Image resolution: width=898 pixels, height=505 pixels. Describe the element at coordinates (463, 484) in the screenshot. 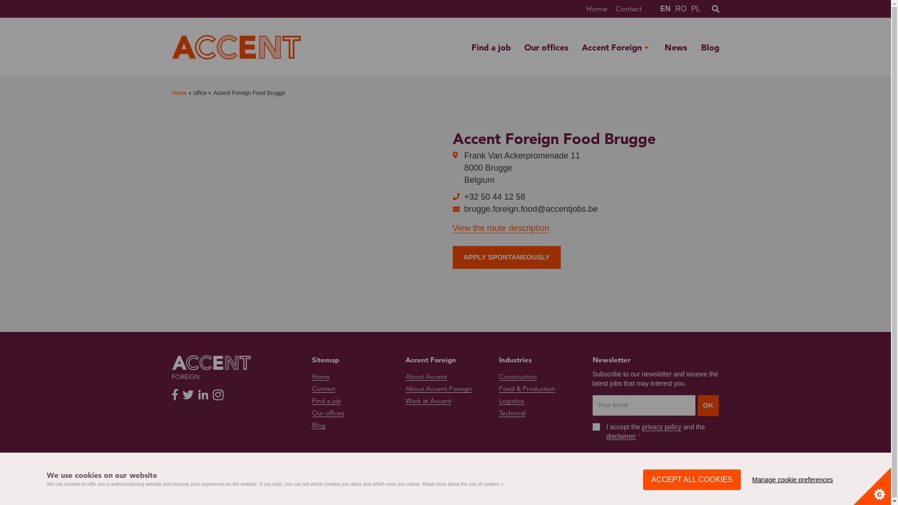

I see `Read more about the use of cookies >` at that location.